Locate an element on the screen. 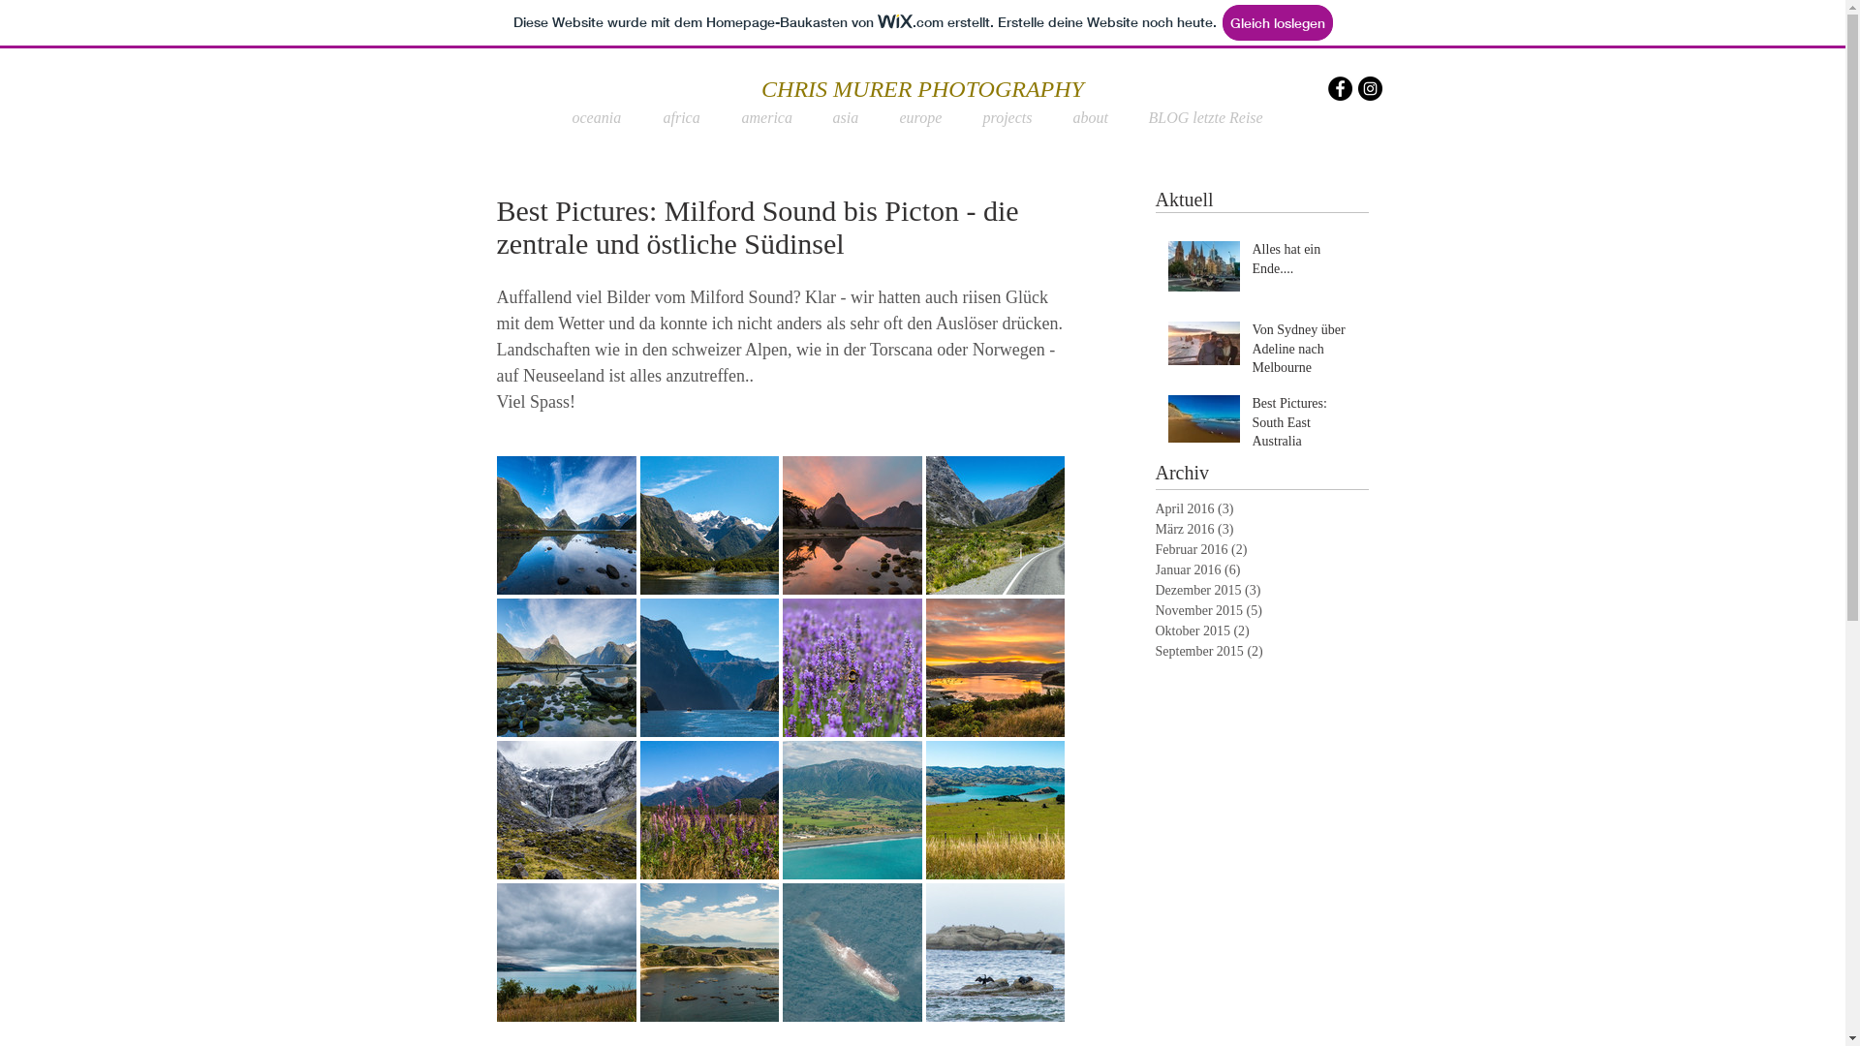 The width and height of the screenshot is (1860, 1046). Dezember 2015 (3) is located at coordinates (1256, 591).